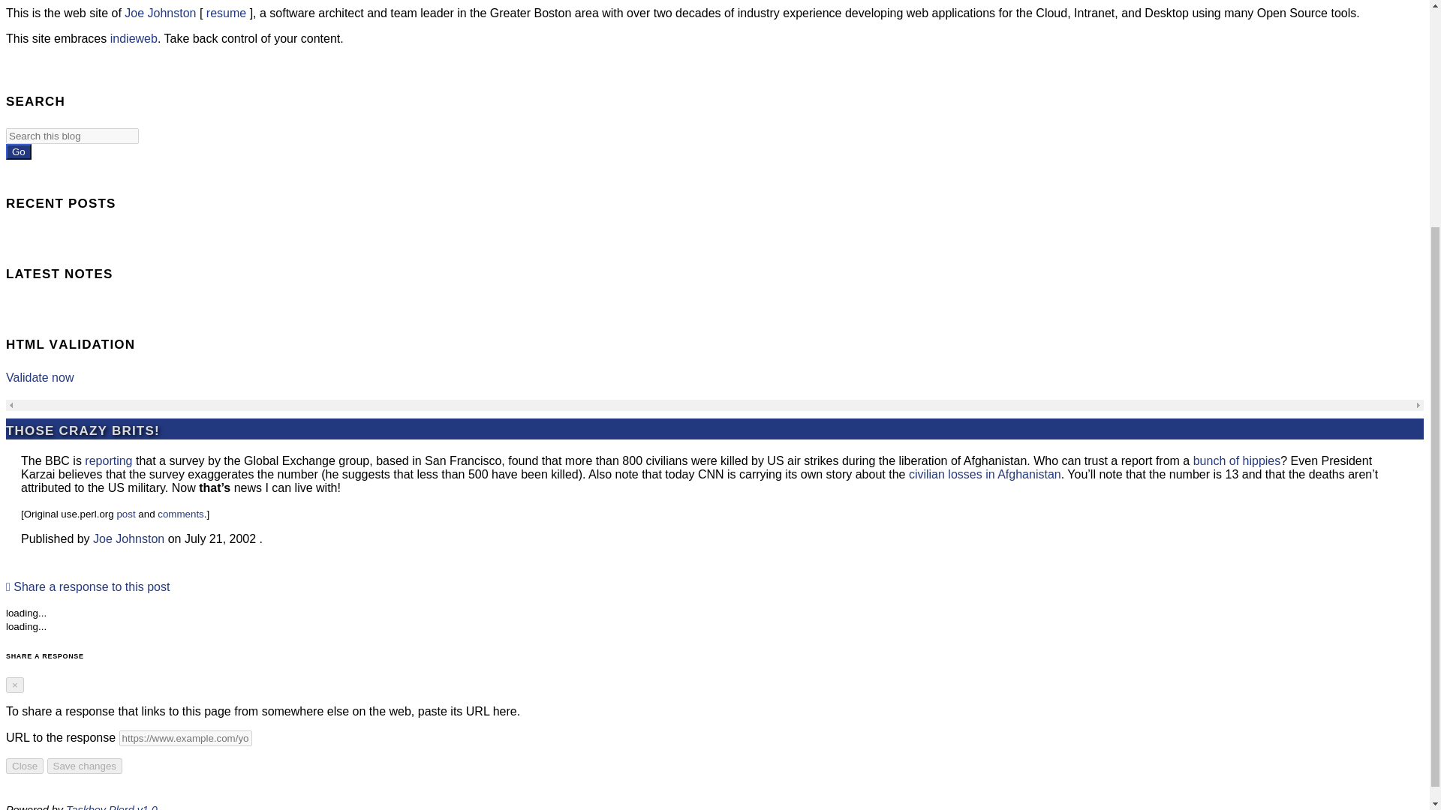 The height and width of the screenshot is (810, 1441). I want to click on comments, so click(180, 514).